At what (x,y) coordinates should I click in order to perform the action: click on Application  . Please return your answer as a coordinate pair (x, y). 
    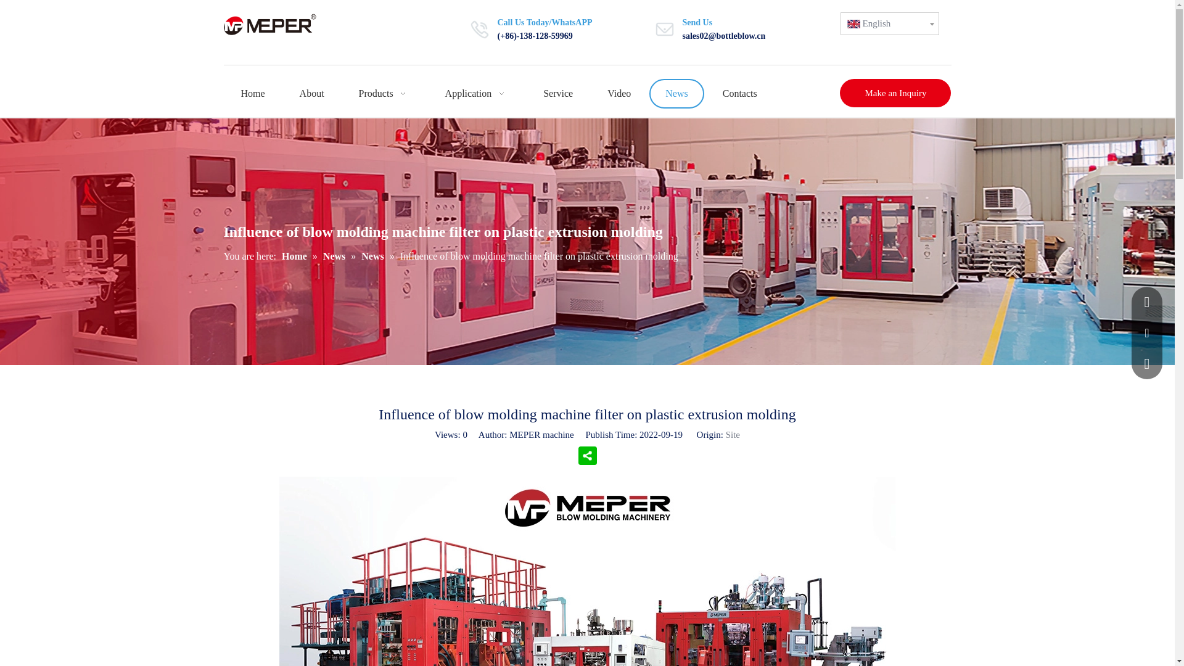
    Looking at the image, I should click on (477, 94).